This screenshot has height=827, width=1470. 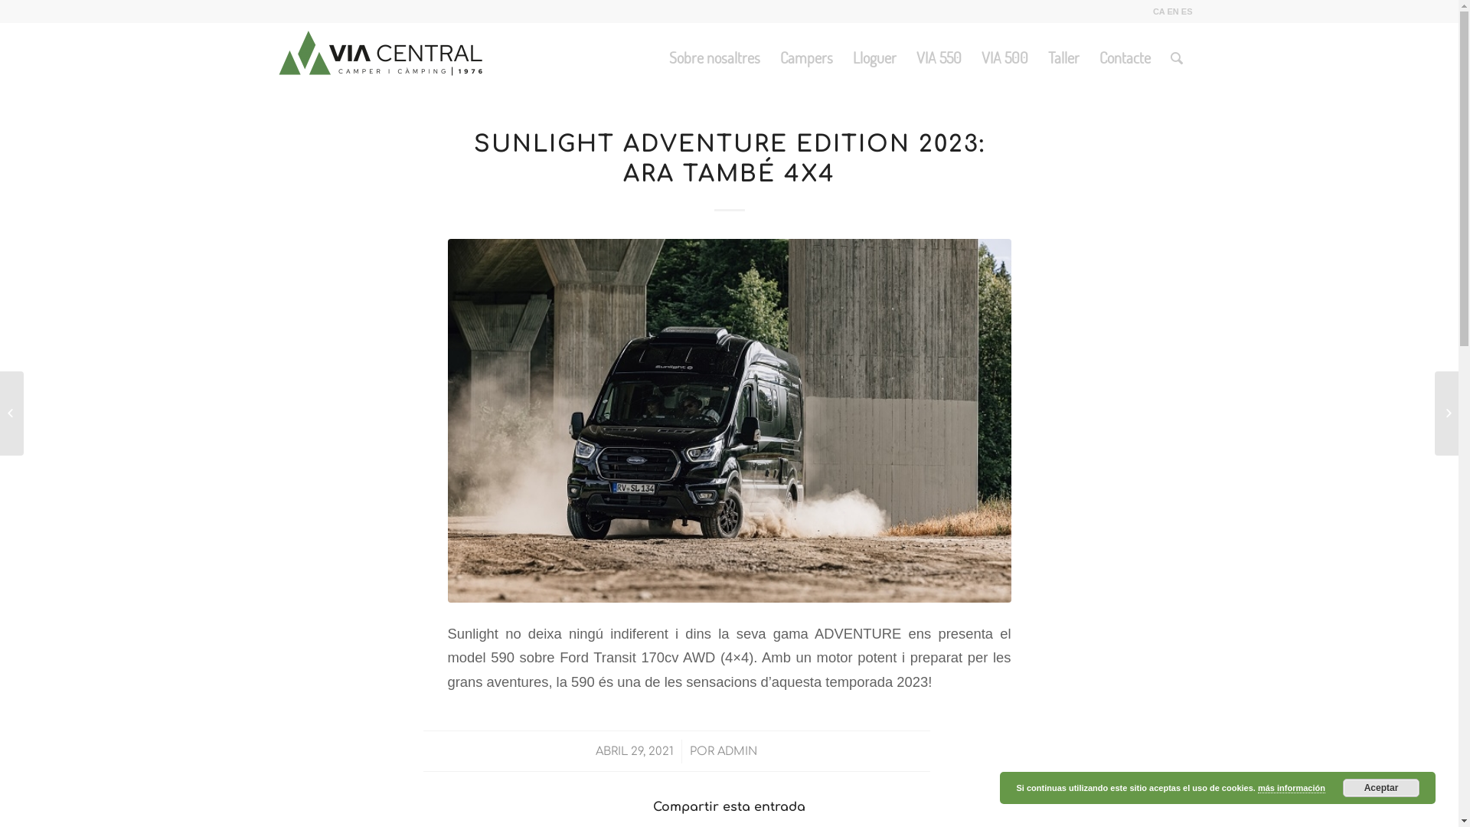 What do you see at coordinates (1124, 57) in the screenshot?
I see `Contacte` at bounding box center [1124, 57].